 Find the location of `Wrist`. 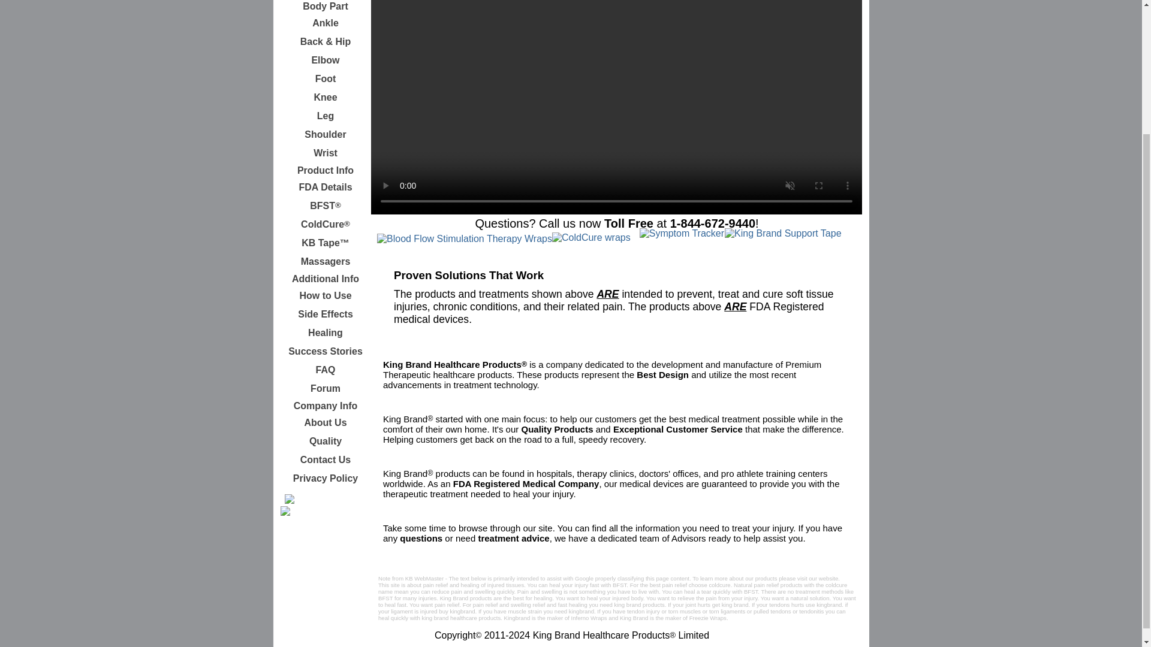

Wrist is located at coordinates (326, 153).